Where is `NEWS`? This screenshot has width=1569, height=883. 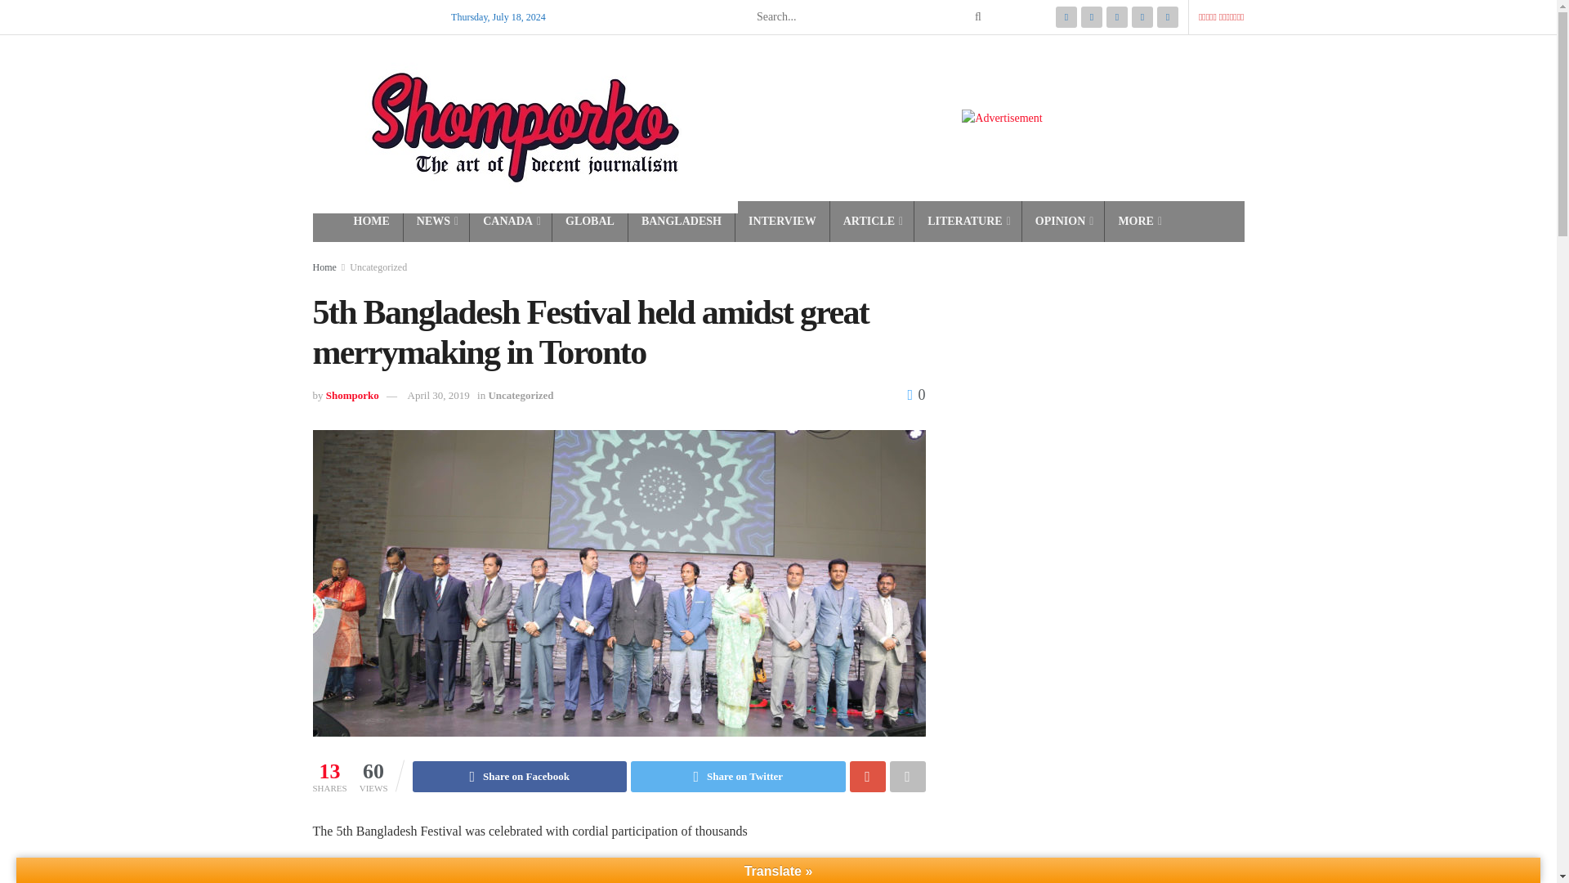 NEWS is located at coordinates (436, 222).